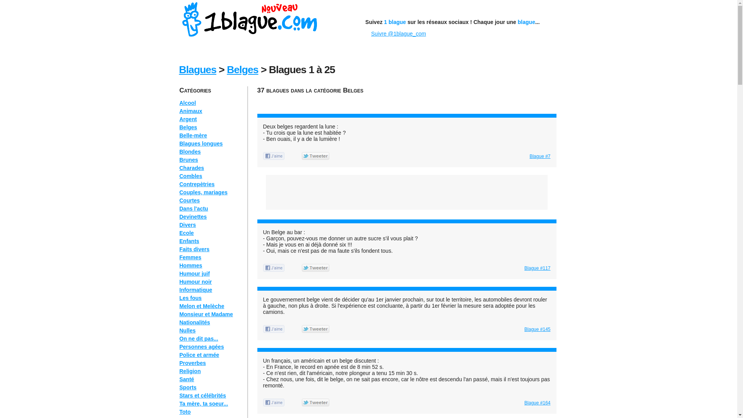 The width and height of the screenshot is (743, 418). I want to click on Blague #7, so click(540, 156).